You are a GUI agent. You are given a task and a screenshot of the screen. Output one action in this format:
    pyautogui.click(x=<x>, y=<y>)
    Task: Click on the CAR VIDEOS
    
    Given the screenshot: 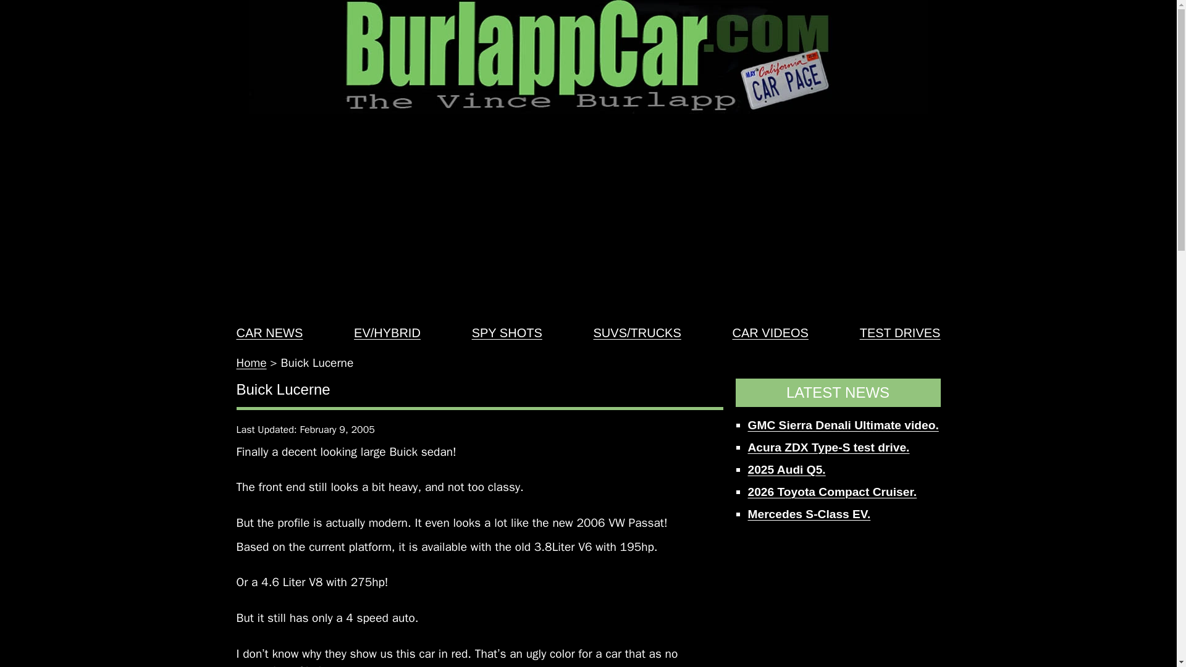 What is the action you would take?
    pyautogui.click(x=771, y=332)
    